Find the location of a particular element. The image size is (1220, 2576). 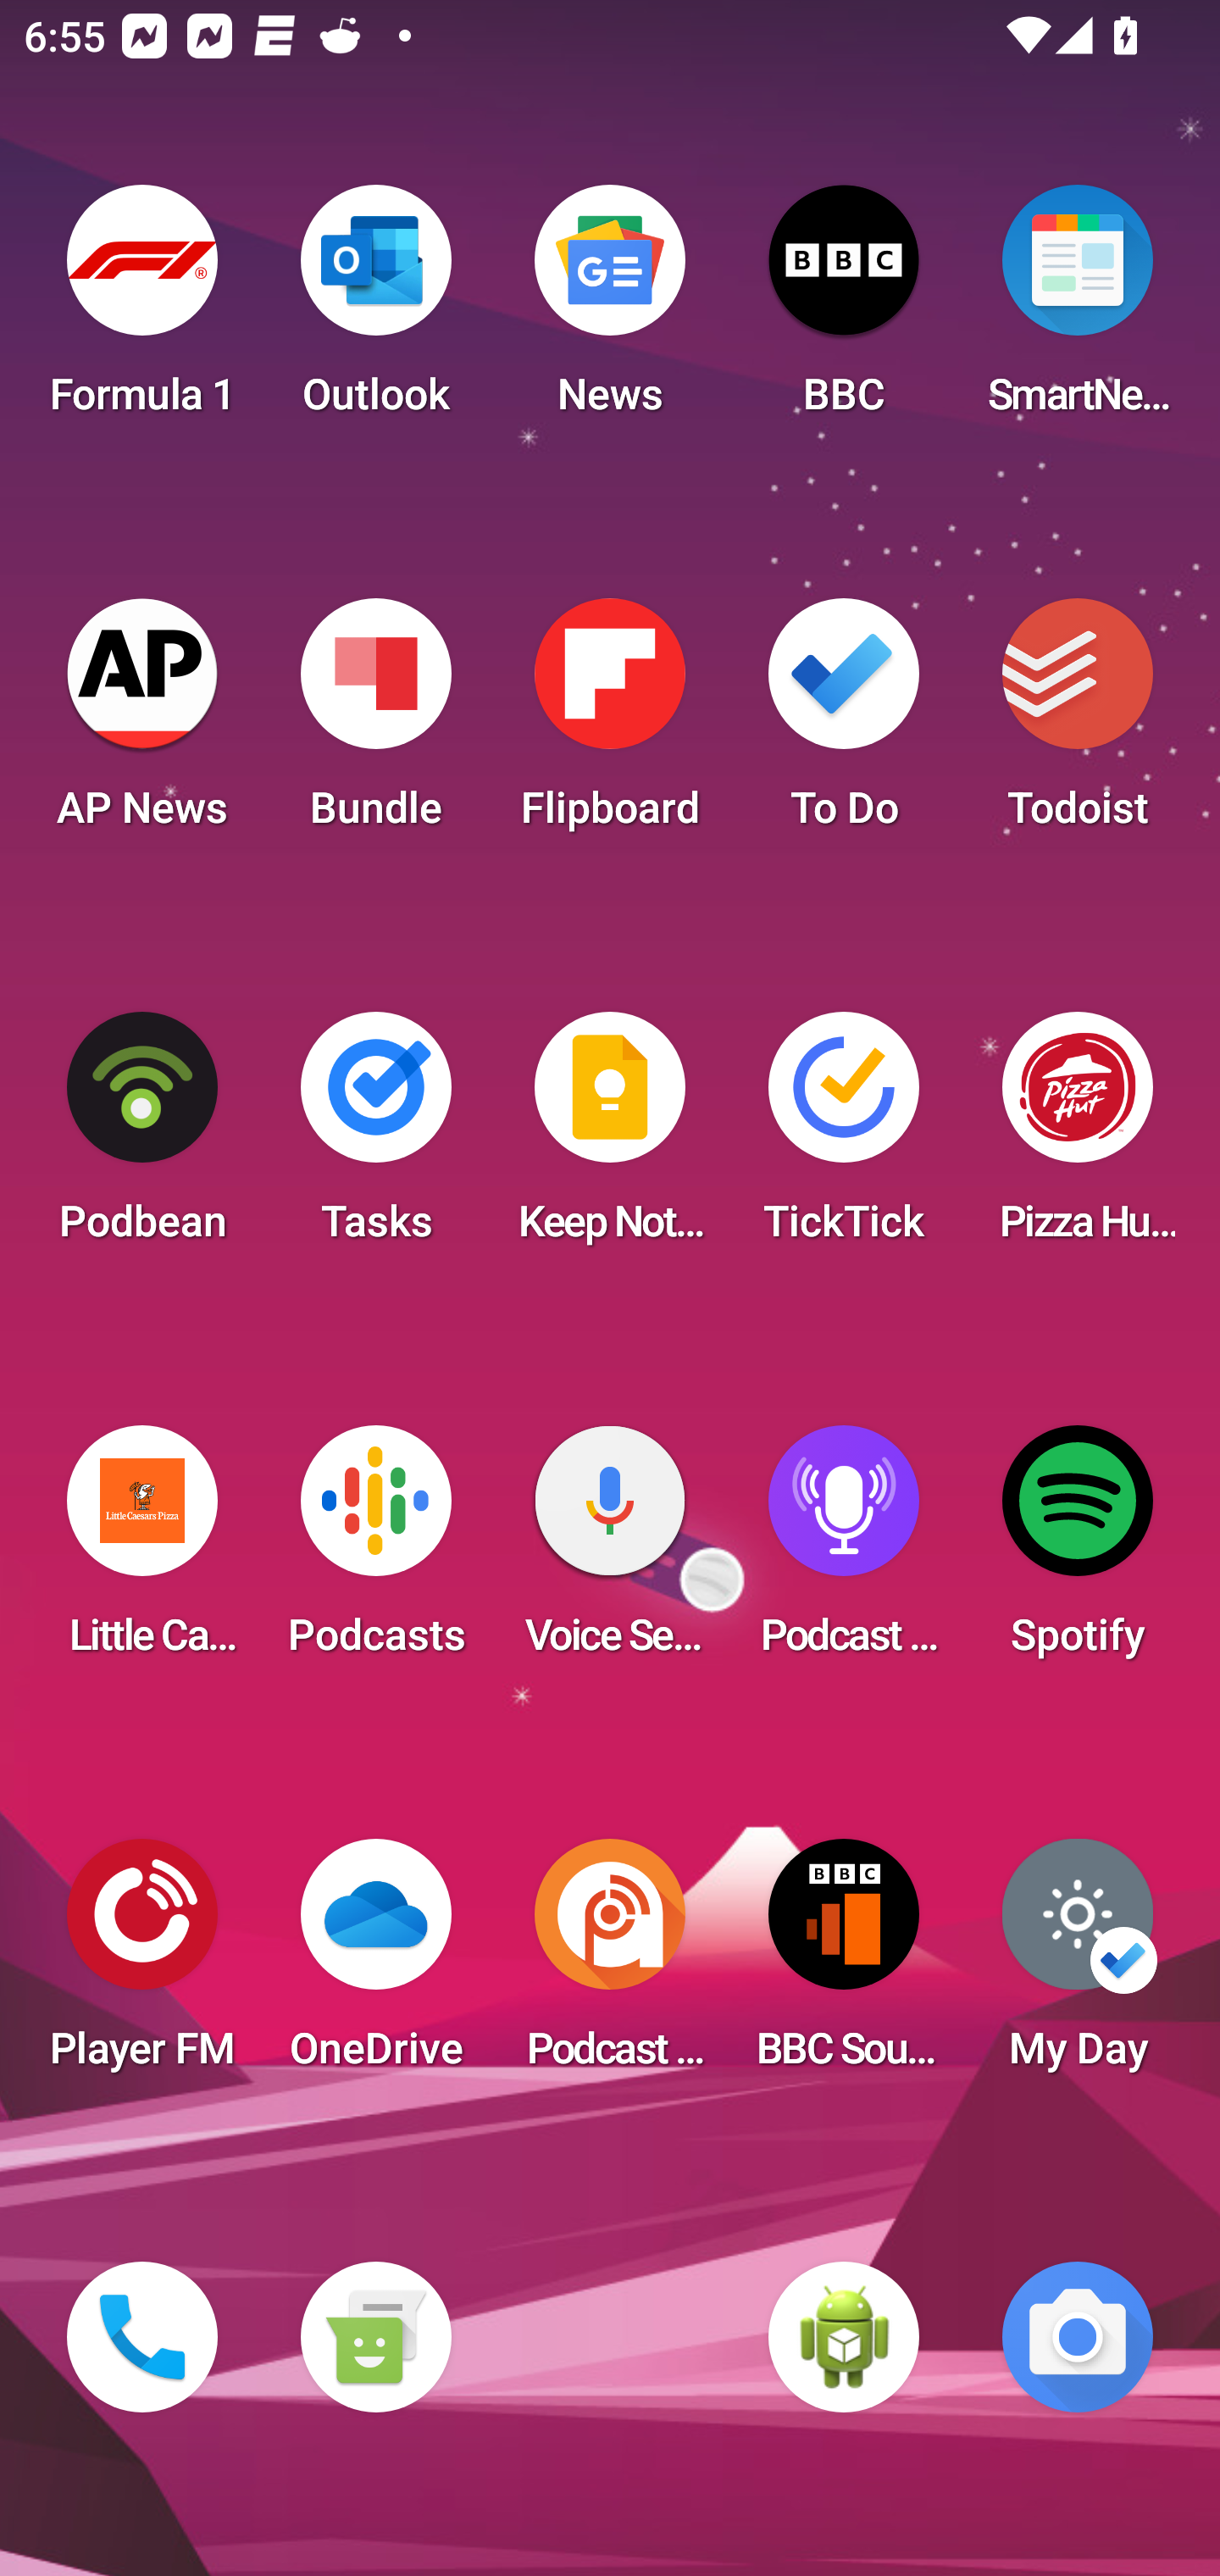

News is located at coordinates (610, 310).